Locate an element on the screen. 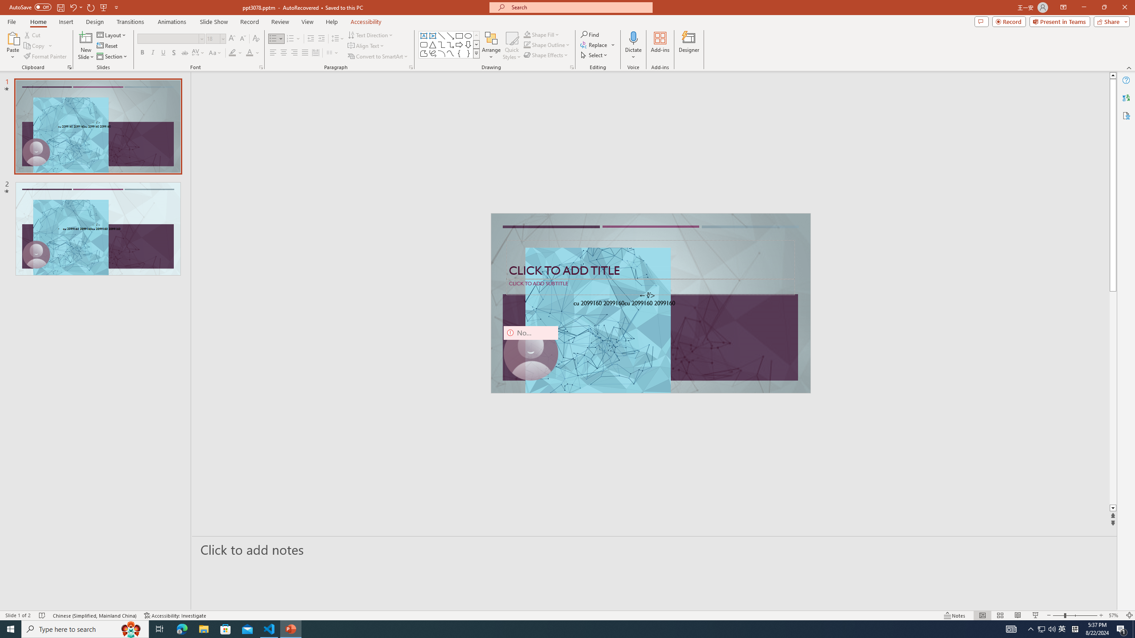 Image resolution: width=1135 pixels, height=638 pixels. Shape Effects is located at coordinates (546, 55).